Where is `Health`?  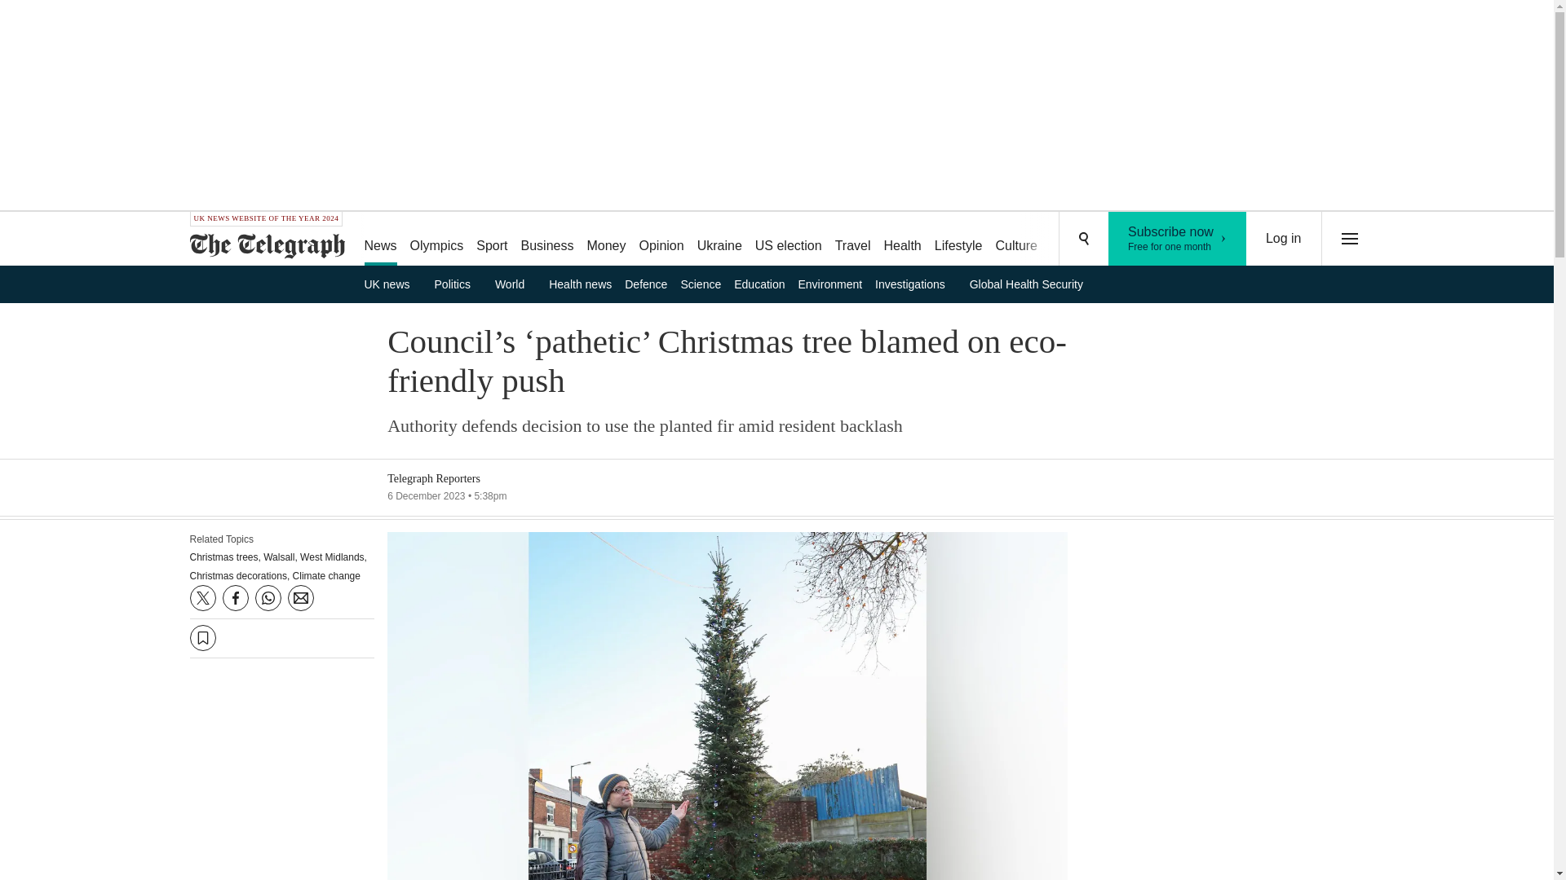
Health is located at coordinates (515, 284).